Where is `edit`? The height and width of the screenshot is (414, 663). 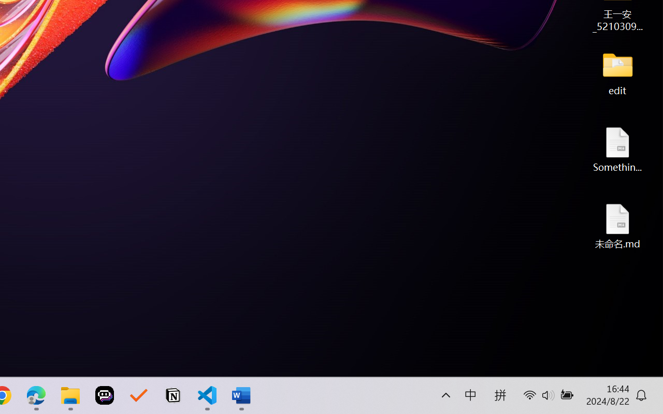
edit is located at coordinates (617, 72).